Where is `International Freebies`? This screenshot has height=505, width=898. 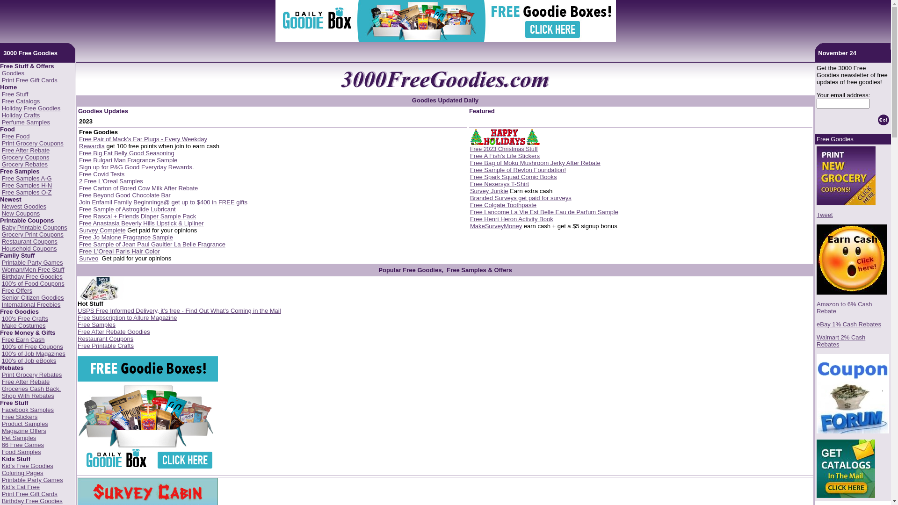 International Freebies is located at coordinates (31, 305).